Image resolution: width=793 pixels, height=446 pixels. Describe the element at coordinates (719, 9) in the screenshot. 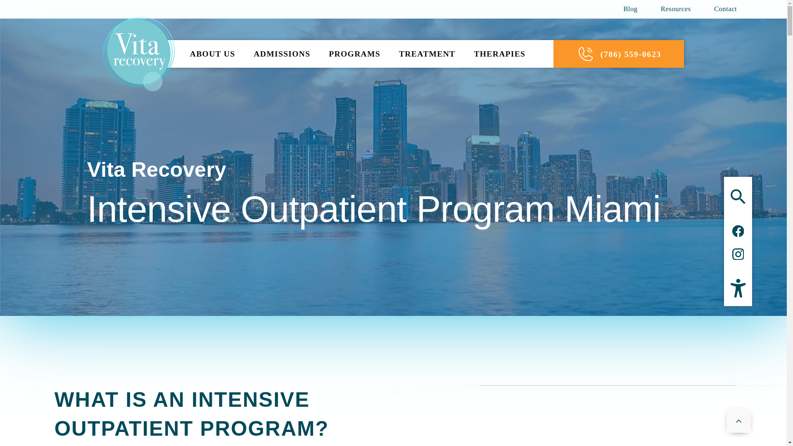

I see `Contact` at that location.